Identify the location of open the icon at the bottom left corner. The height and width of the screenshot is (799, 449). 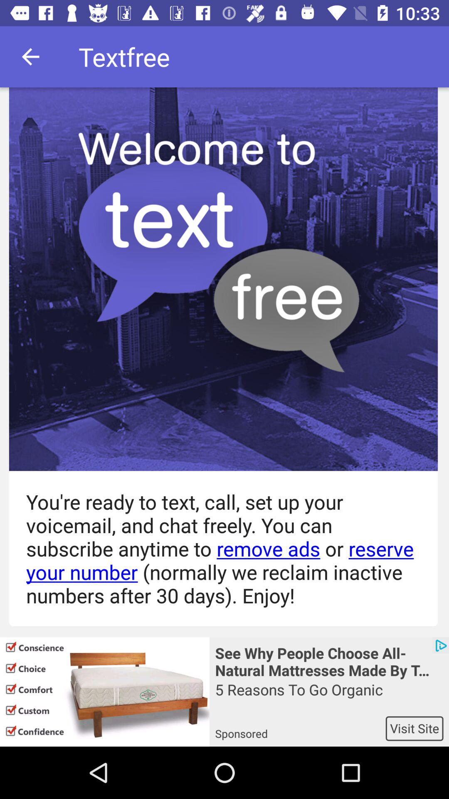
(105, 692).